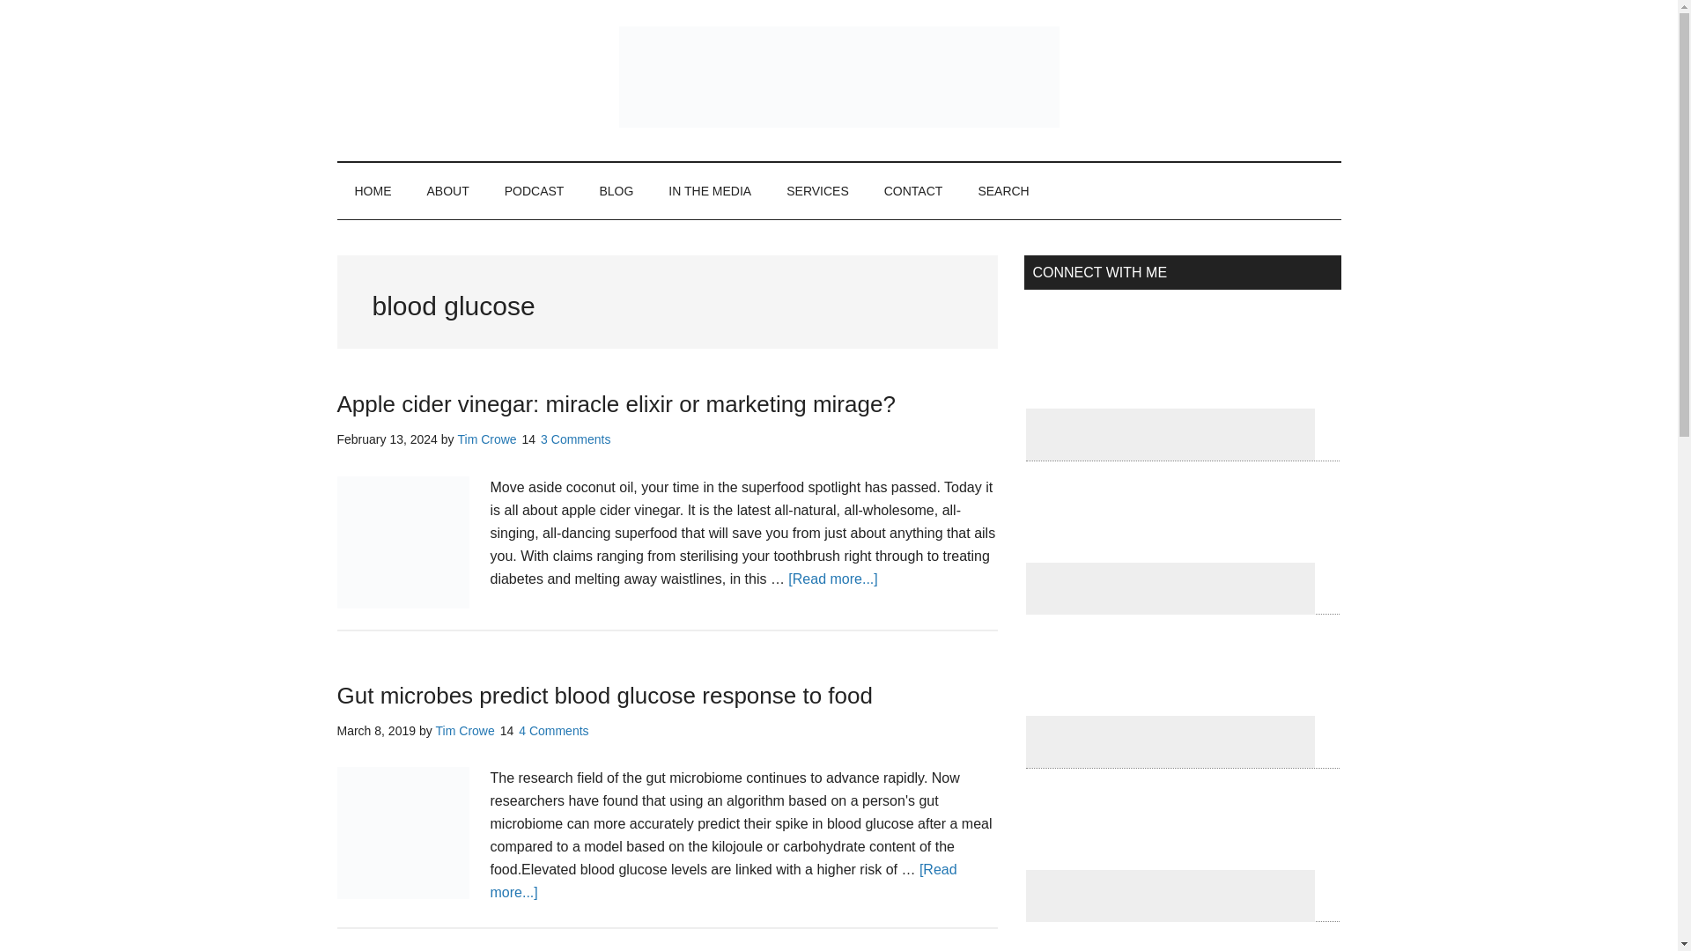 The width and height of the screenshot is (1691, 951). I want to click on Apple cider vinegar: miracle elixir or marketing mirage?, so click(615, 403).